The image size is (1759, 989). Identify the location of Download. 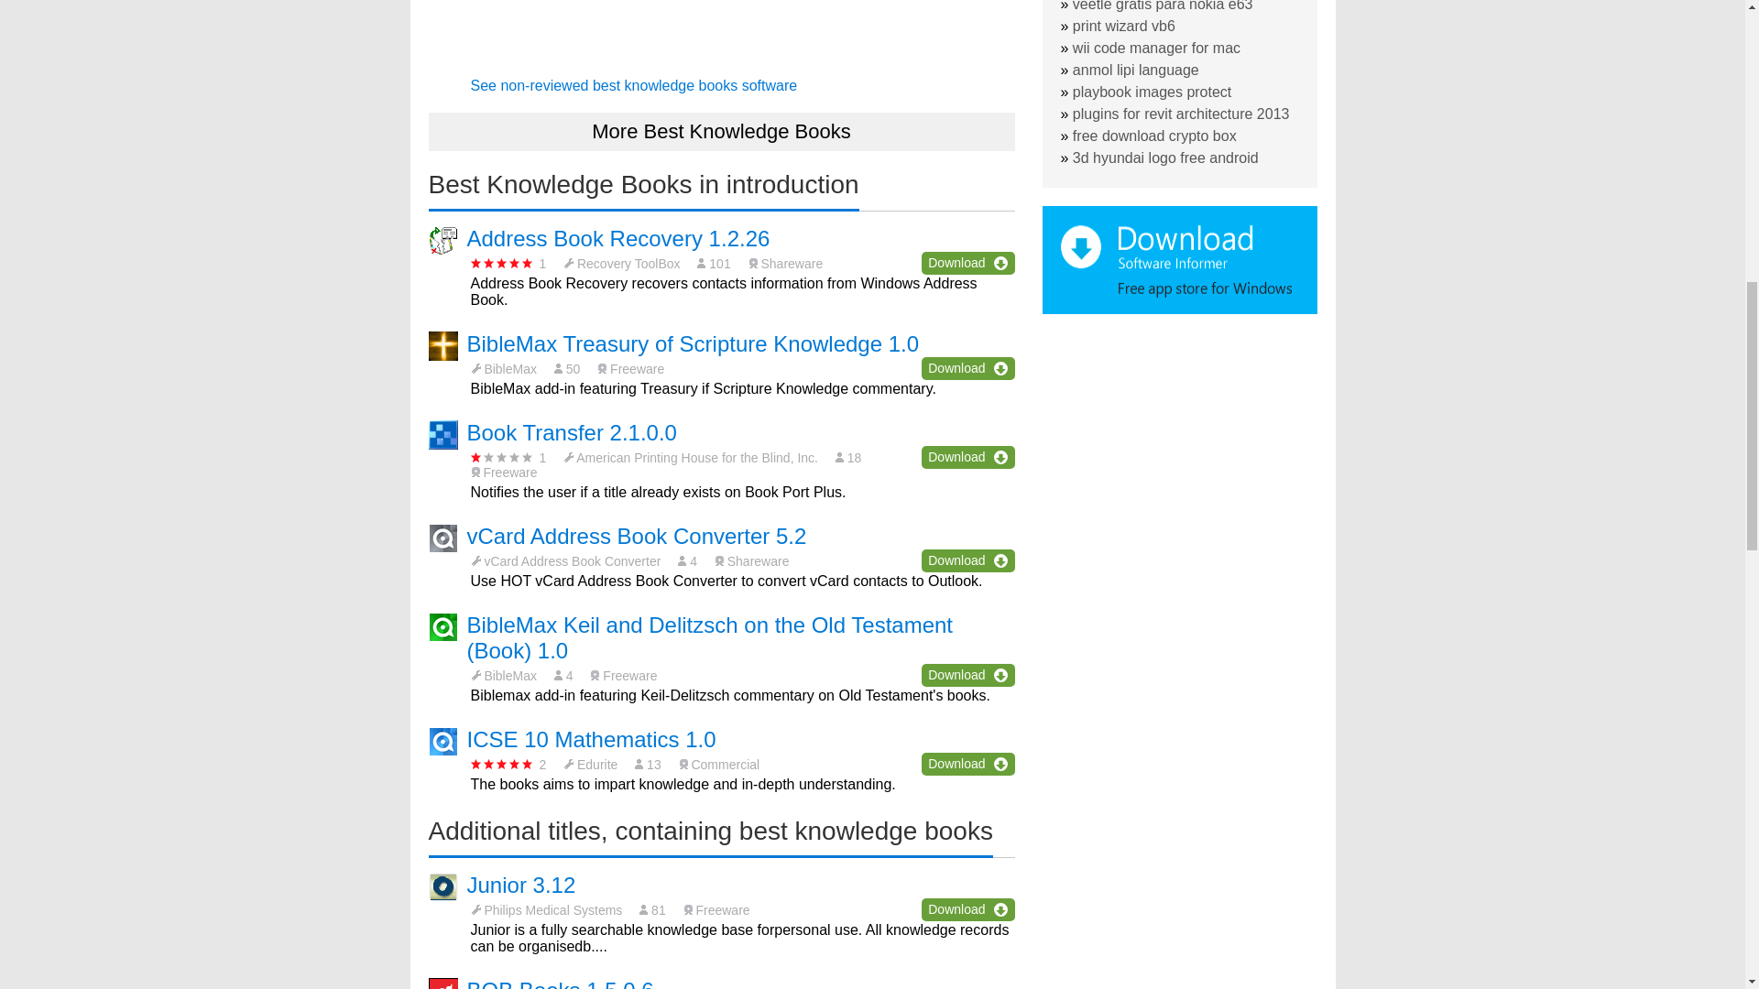
(967, 674).